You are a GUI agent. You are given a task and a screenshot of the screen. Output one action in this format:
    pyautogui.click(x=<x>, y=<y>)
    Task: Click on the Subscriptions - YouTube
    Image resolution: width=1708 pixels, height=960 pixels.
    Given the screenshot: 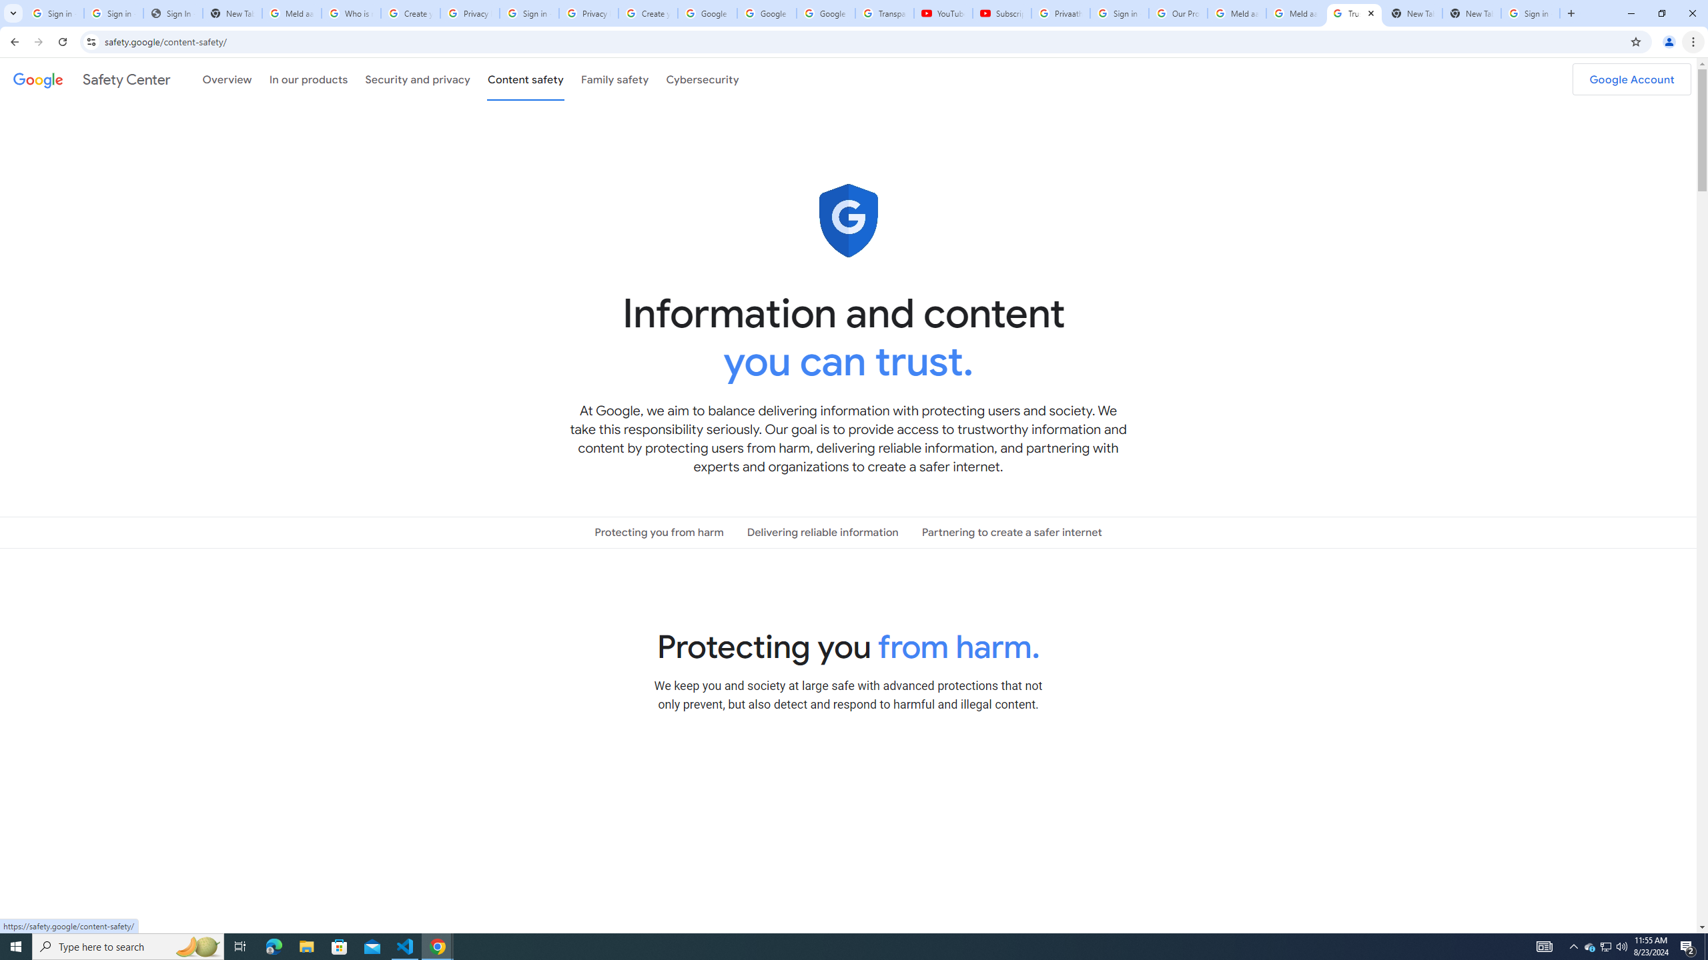 What is the action you would take?
    pyautogui.click(x=1001, y=13)
    